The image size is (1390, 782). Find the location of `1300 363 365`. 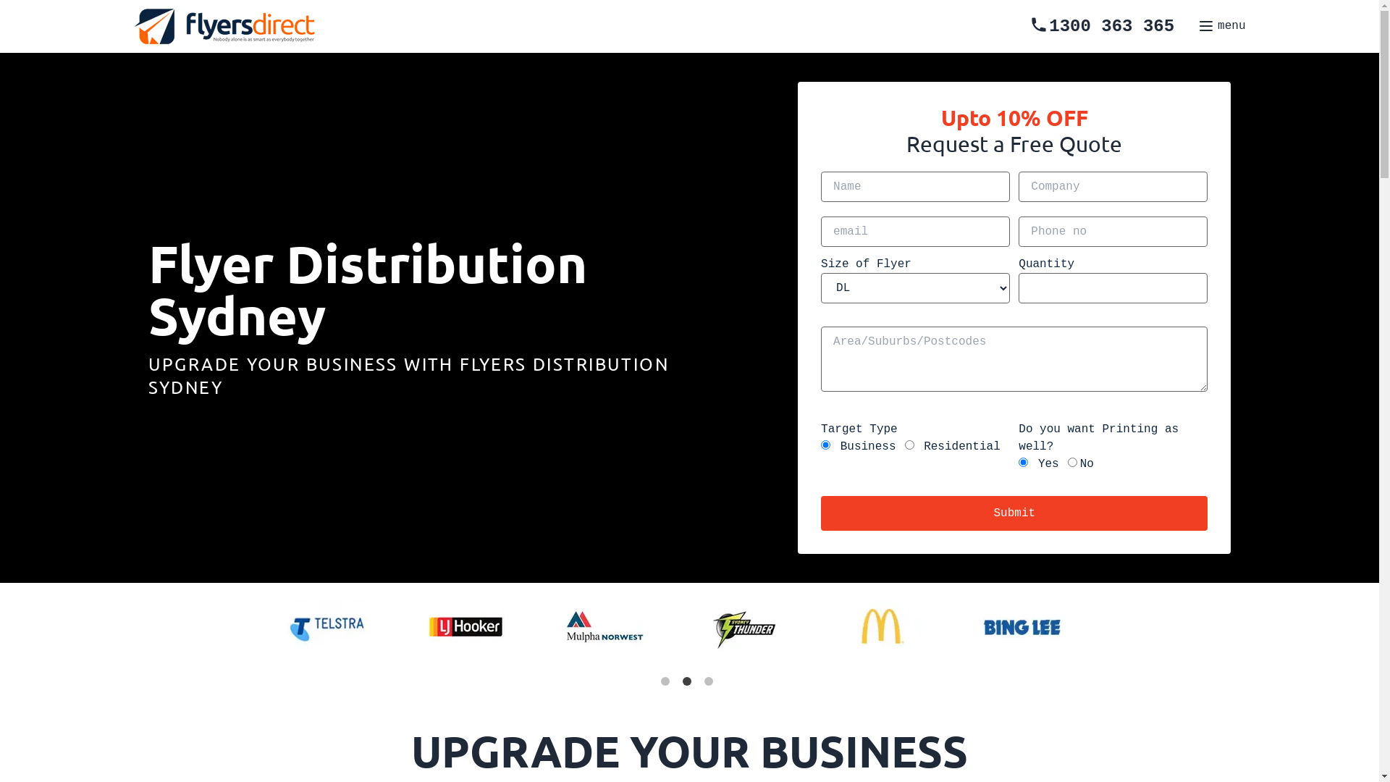

1300 363 365 is located at coordinates (1102, 26).